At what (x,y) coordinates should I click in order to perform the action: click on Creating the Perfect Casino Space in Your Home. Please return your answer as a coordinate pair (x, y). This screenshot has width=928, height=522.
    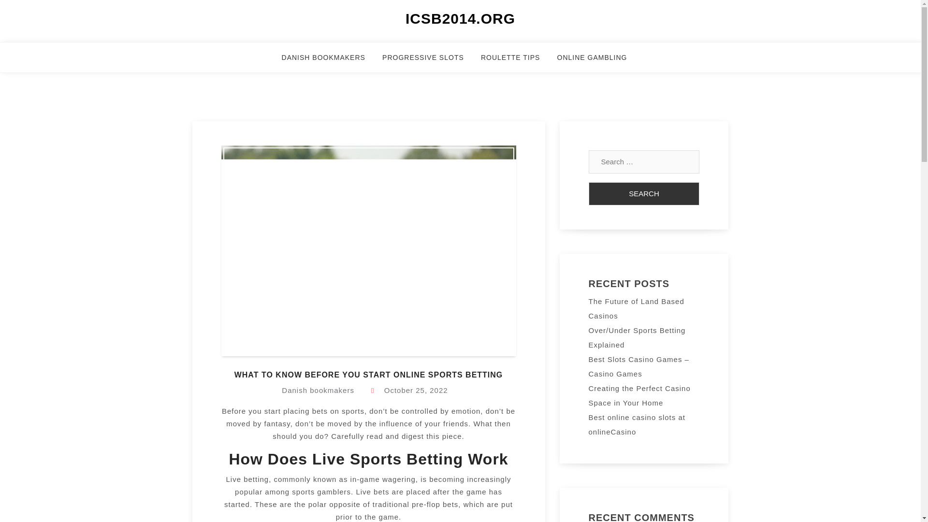
    Looking at the image, I should click on (639, 395).